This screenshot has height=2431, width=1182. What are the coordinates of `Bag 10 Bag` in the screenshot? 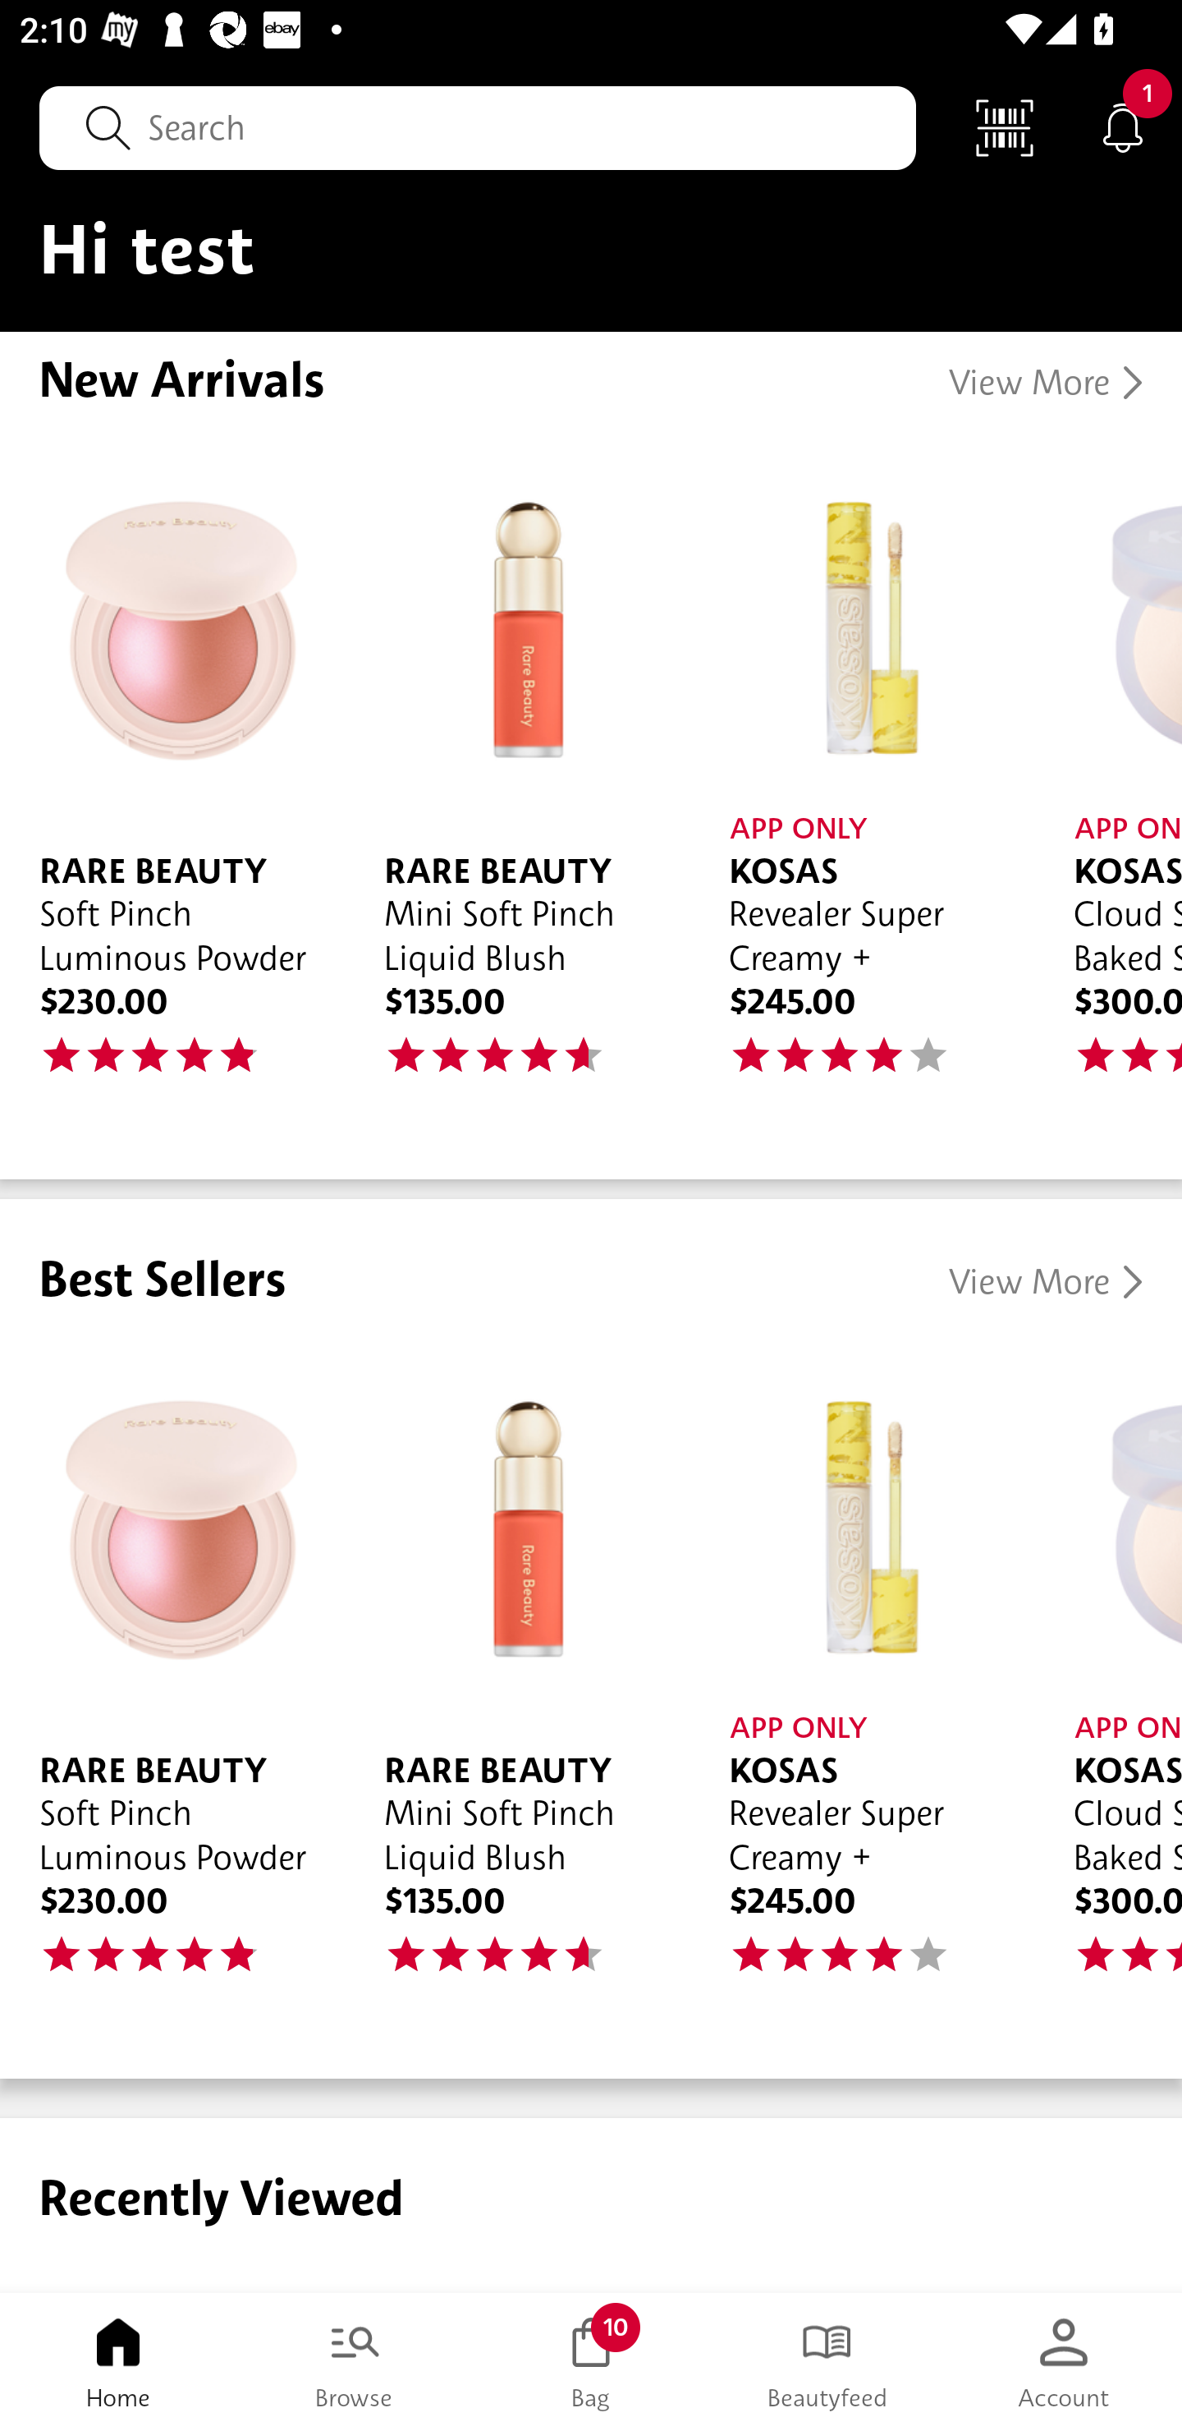 It's located at (591, 2362).